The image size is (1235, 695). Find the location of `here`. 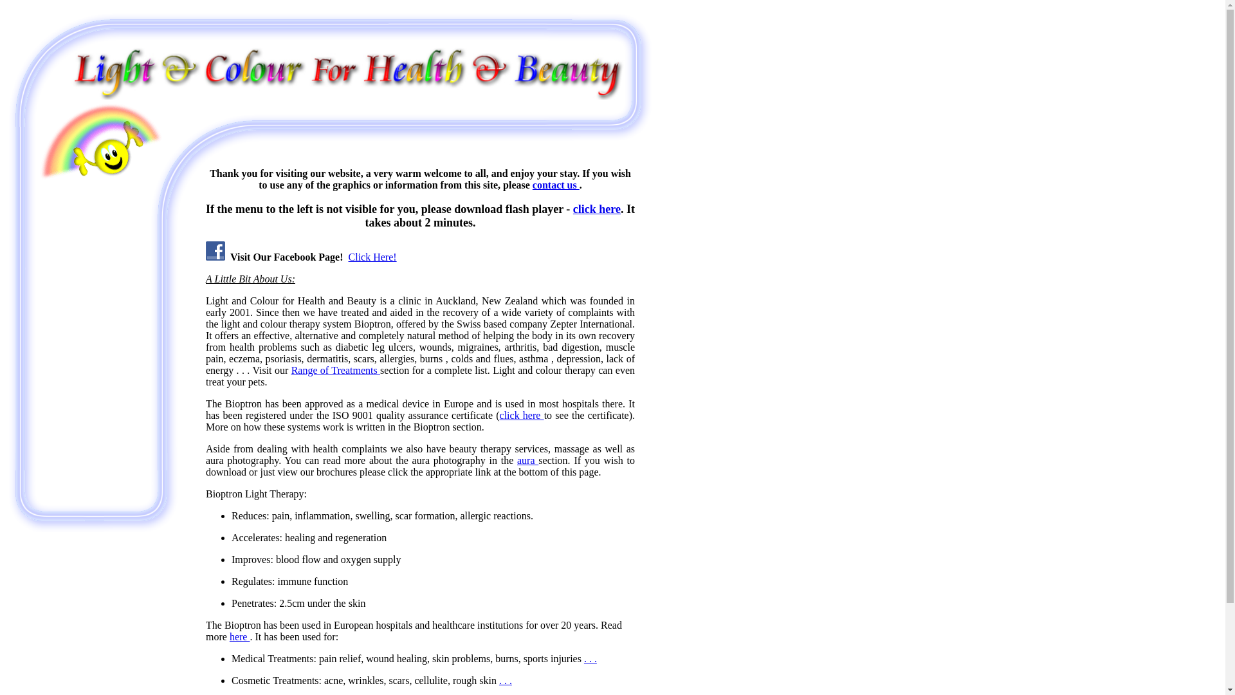

here is located at coordinates (240, 636).